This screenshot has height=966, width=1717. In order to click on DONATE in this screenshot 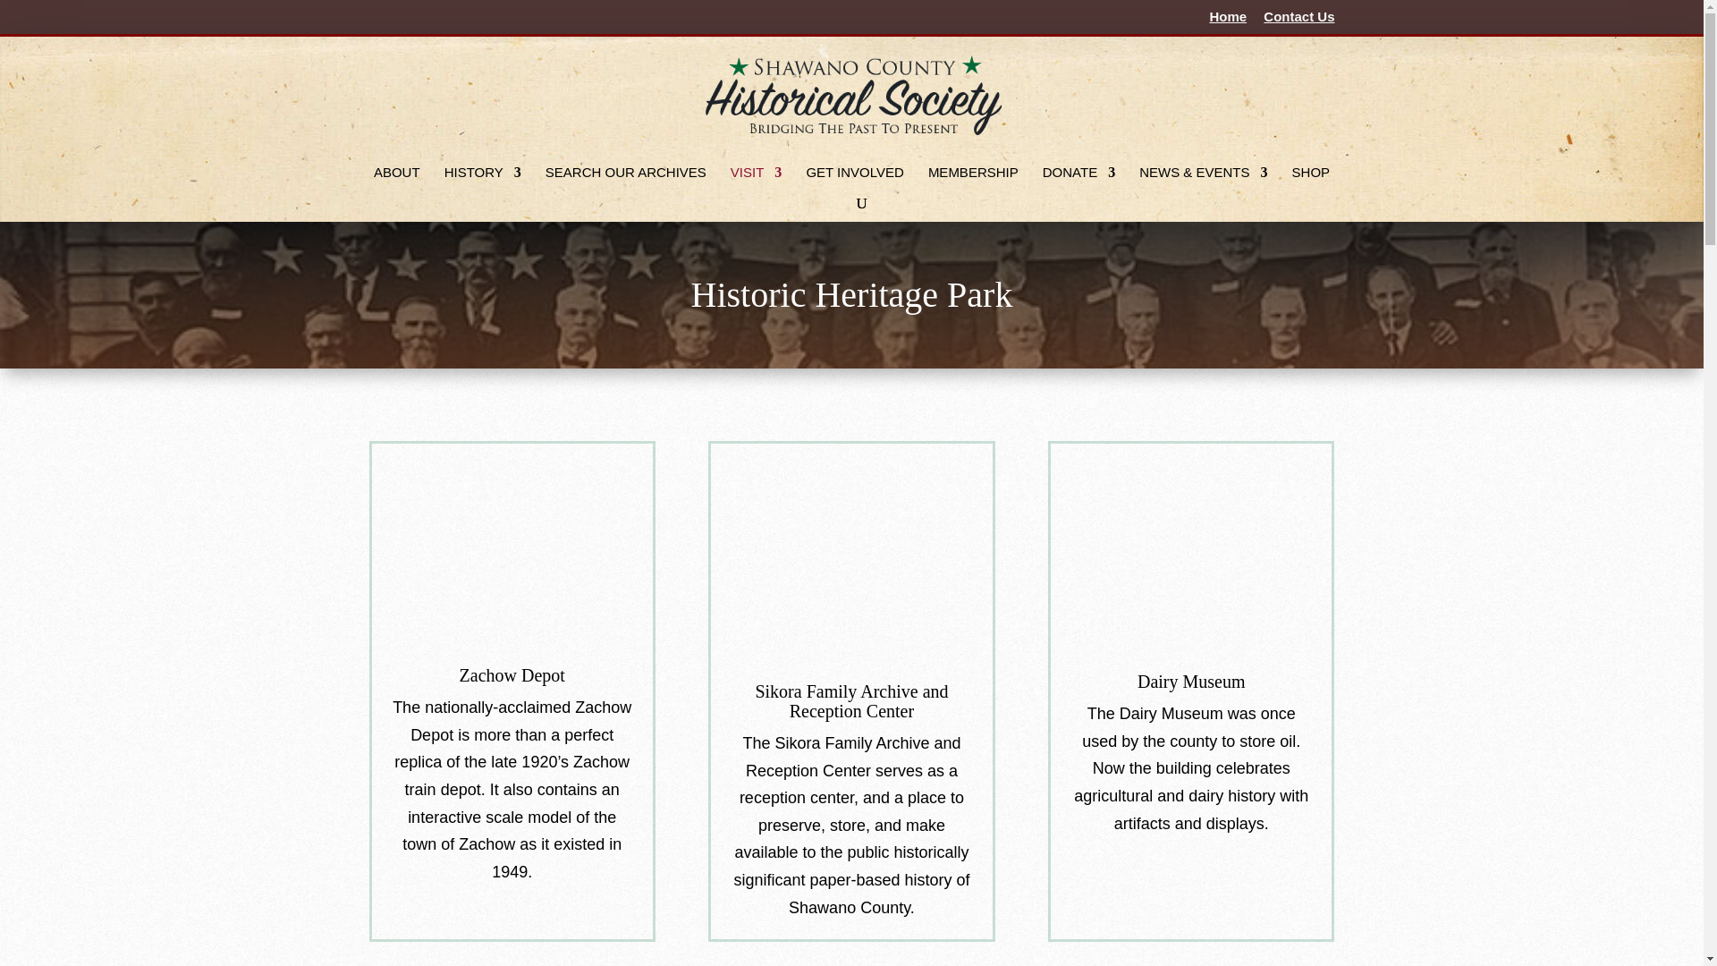, I will do `click(1078, 182)`.